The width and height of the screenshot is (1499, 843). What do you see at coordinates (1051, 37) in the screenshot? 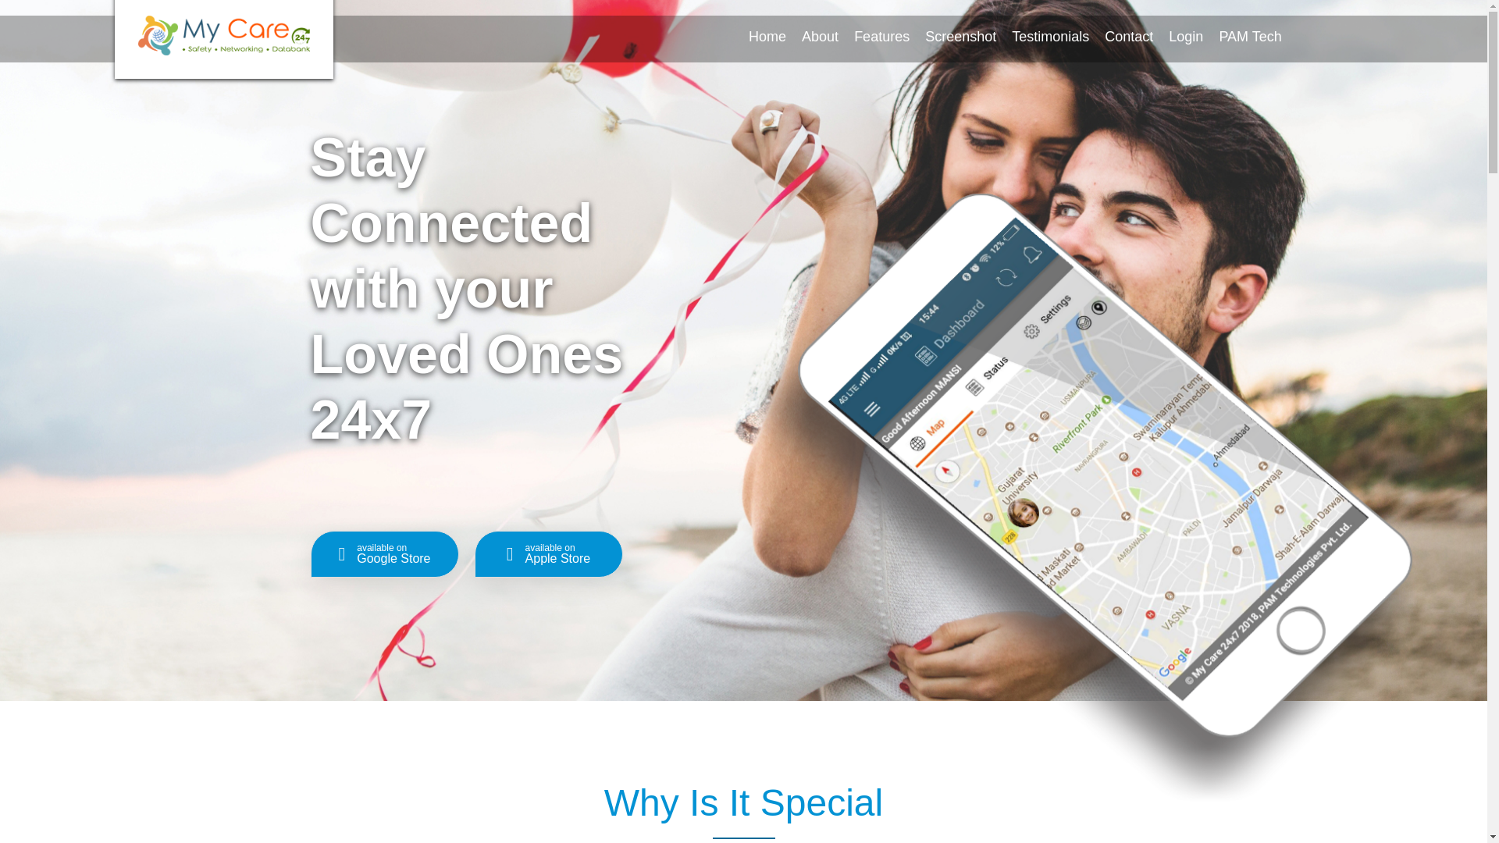
I see `Testimonials` at bounding box center [1051, 37].